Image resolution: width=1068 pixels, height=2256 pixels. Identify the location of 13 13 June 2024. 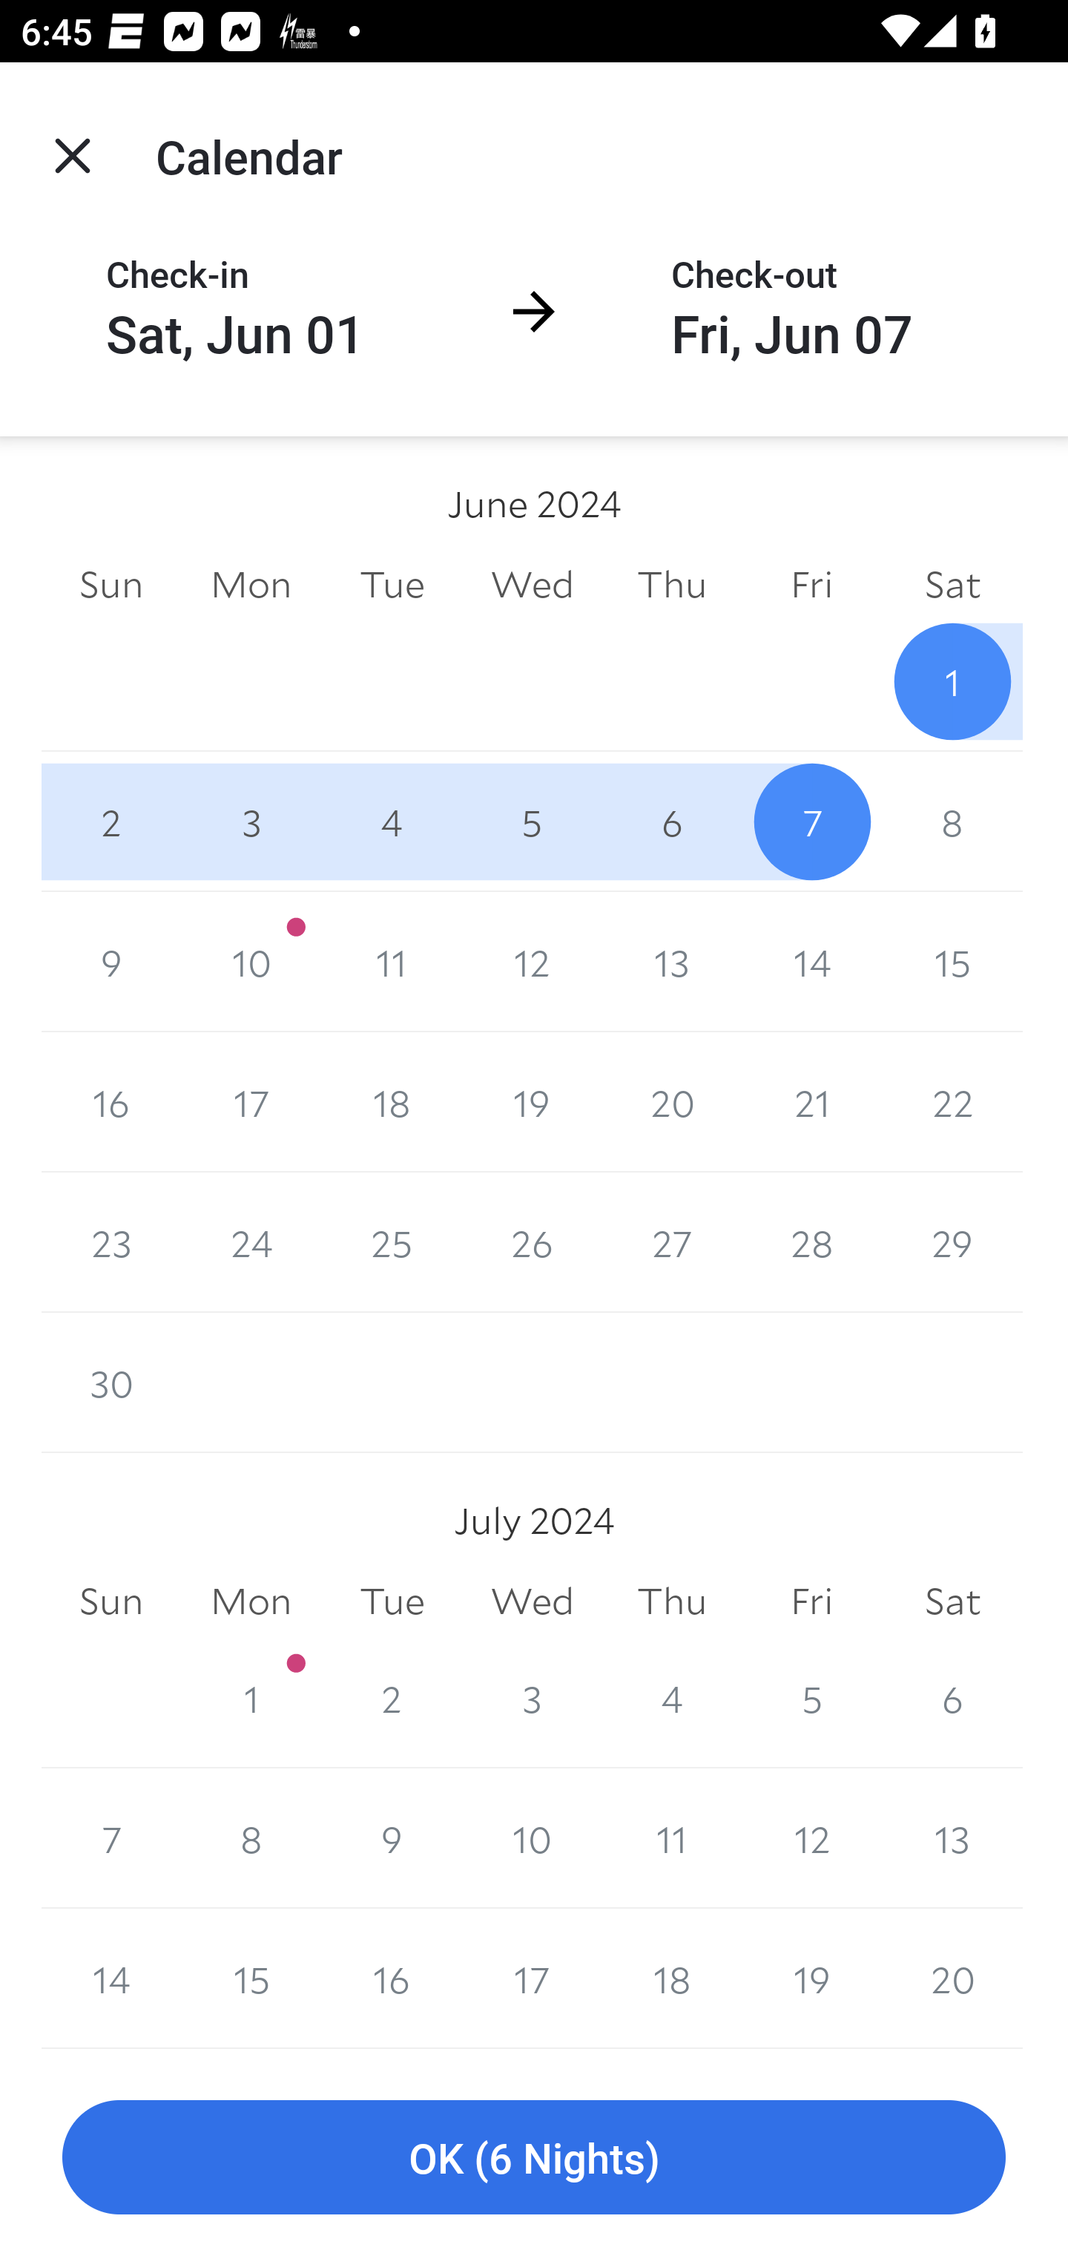
(672, 962).